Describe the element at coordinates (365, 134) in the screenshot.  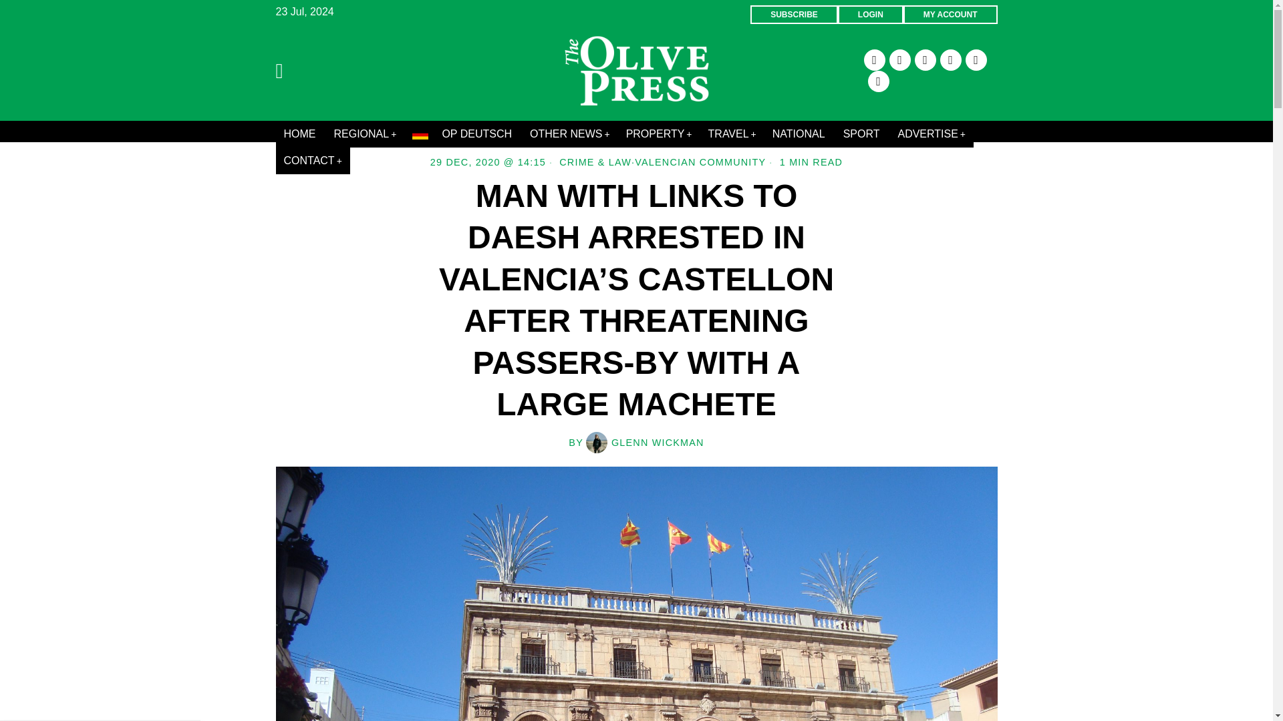
I see `REGIONAL` at that location.